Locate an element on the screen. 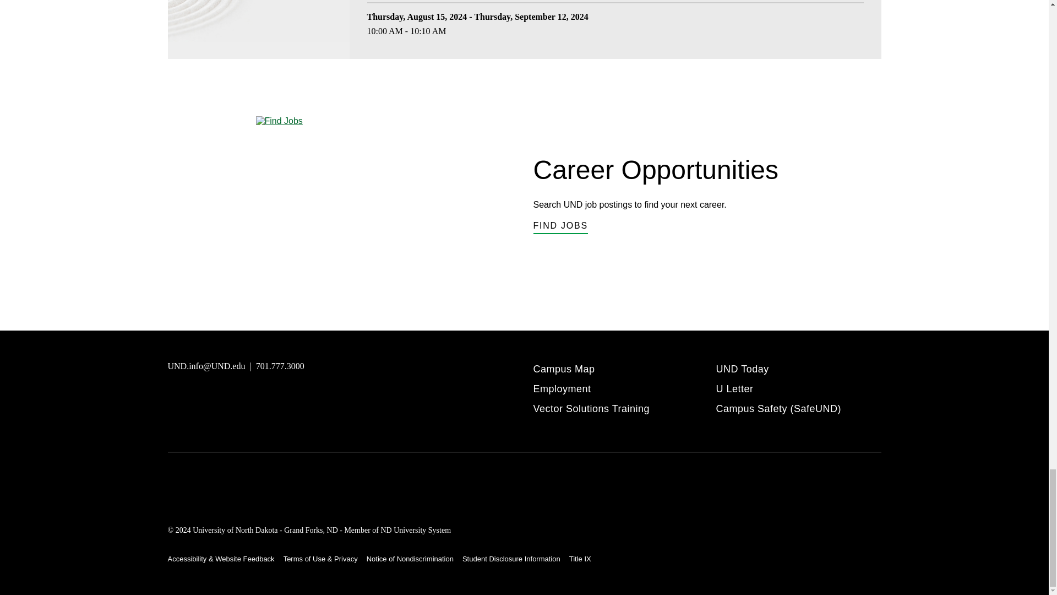  Instagram is located at coordinates (201, 397).